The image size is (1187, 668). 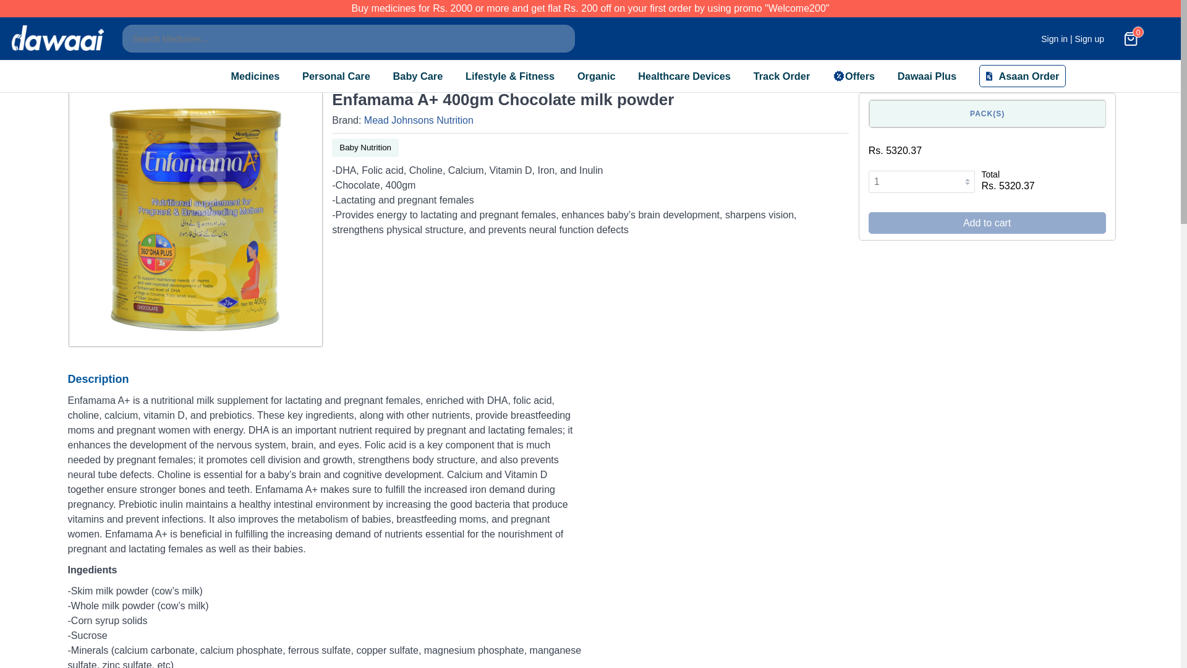 What do you see at coordinates (596, 75) in the screenshot?
I see `Organic` at bounding box center [596, 75].